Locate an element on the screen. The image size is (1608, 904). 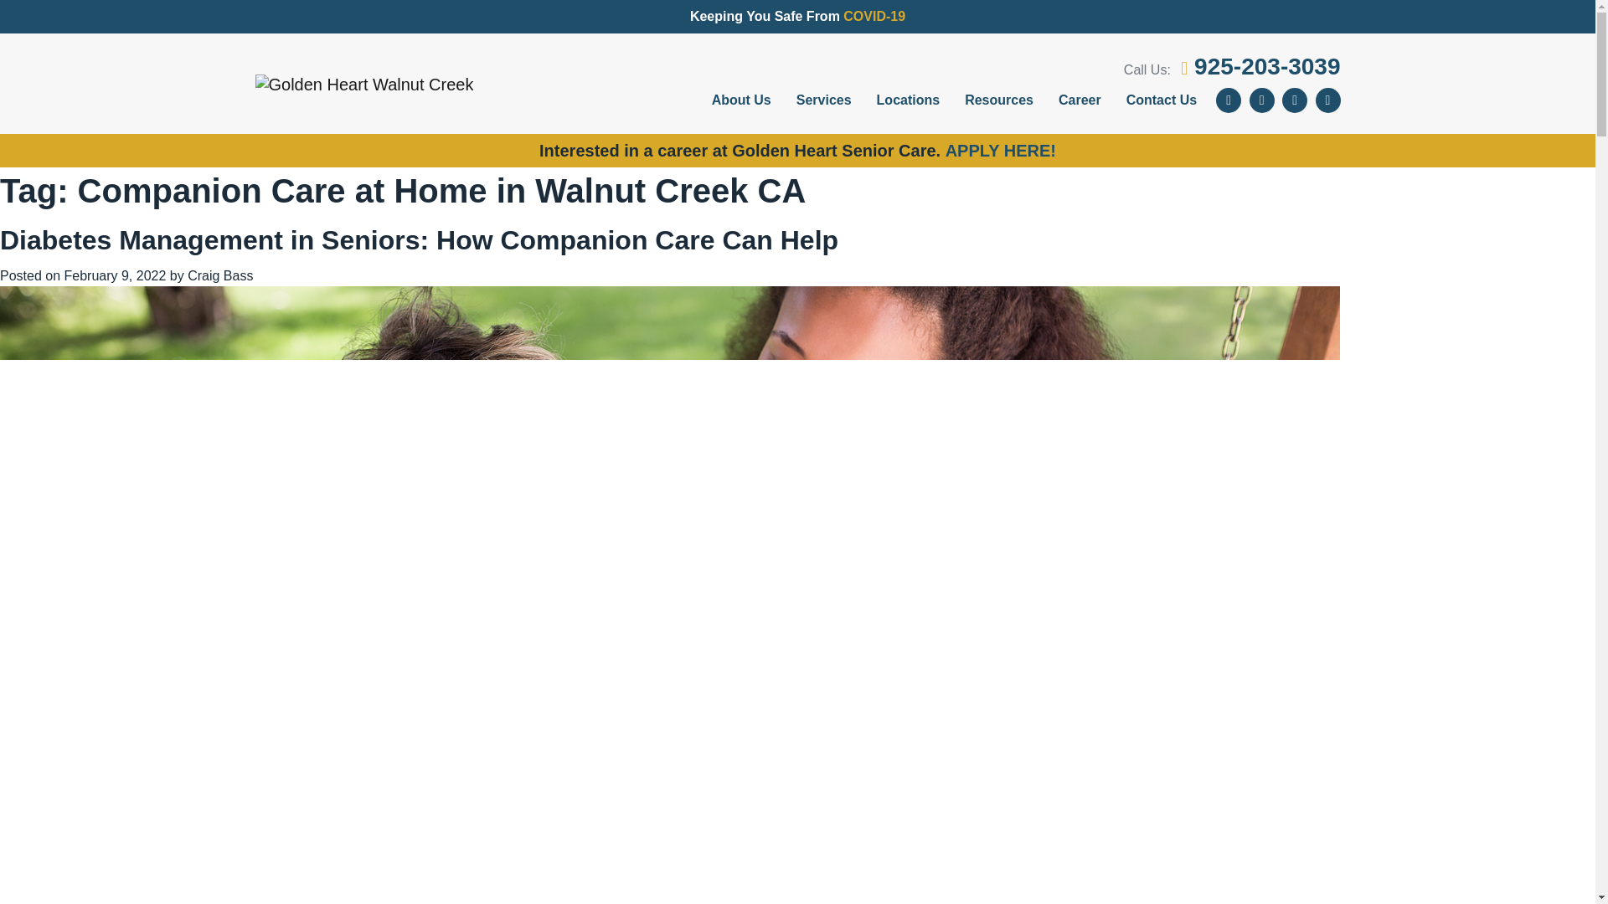
Locations is located at coordinates (909, 100).